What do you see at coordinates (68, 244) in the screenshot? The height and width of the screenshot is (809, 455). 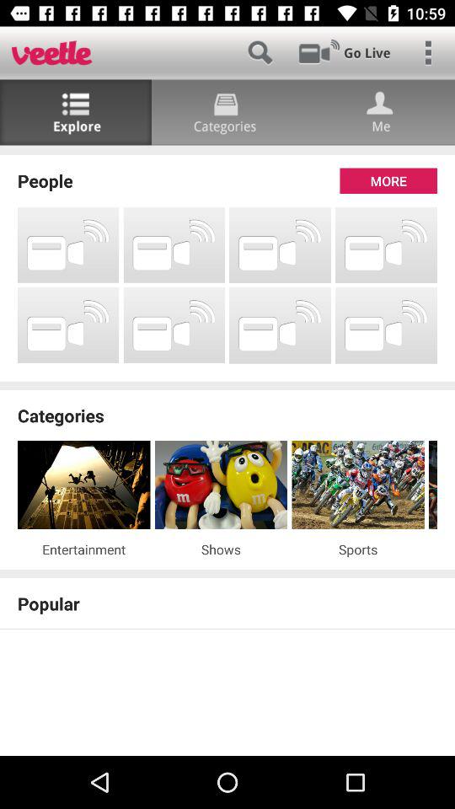 I see `click app below people item` at bounding box center [68, 244].